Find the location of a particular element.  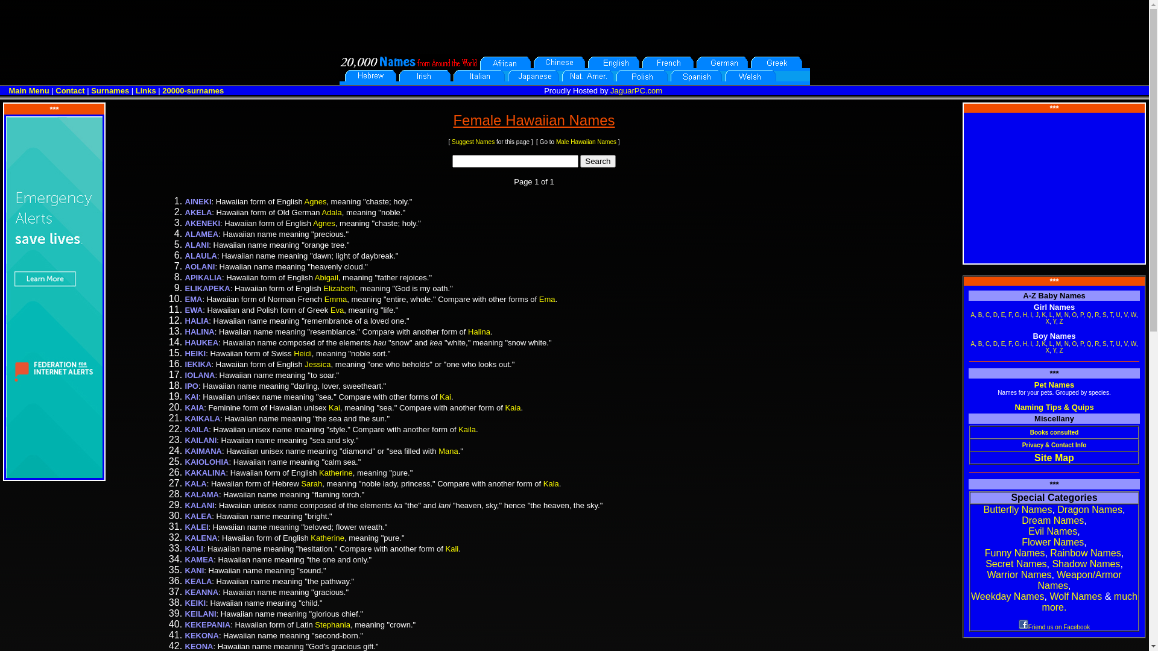

Kaia is located at coordinates (513, 407).